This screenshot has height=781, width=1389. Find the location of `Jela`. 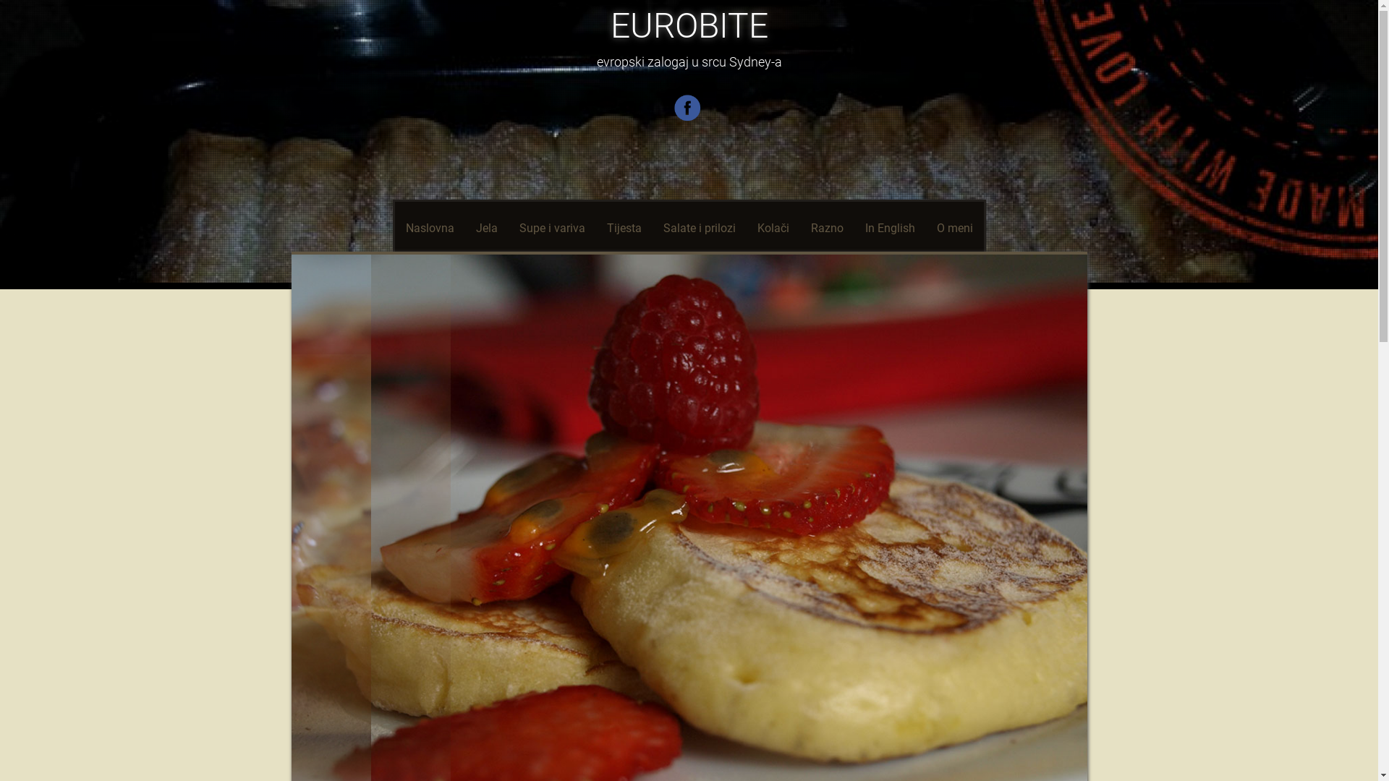

Jela is located at coordinates (486, 229).